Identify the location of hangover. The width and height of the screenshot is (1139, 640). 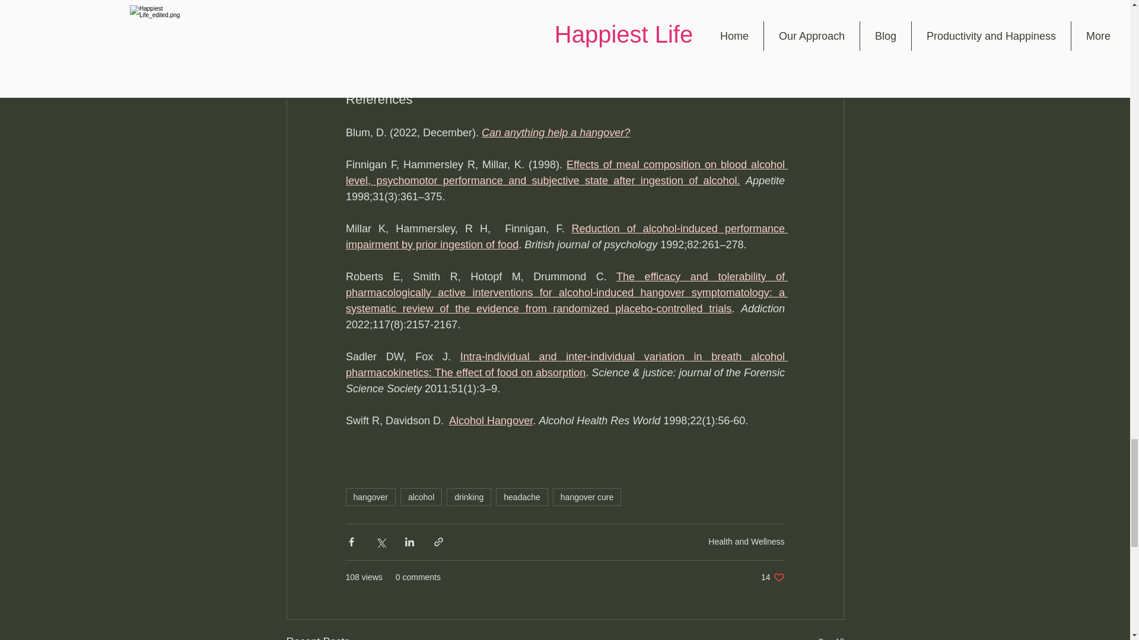
(370, 497).